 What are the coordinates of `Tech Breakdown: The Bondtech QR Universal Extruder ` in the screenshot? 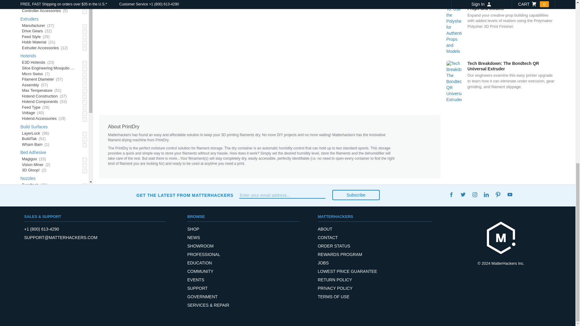 It's located at (501, 81).